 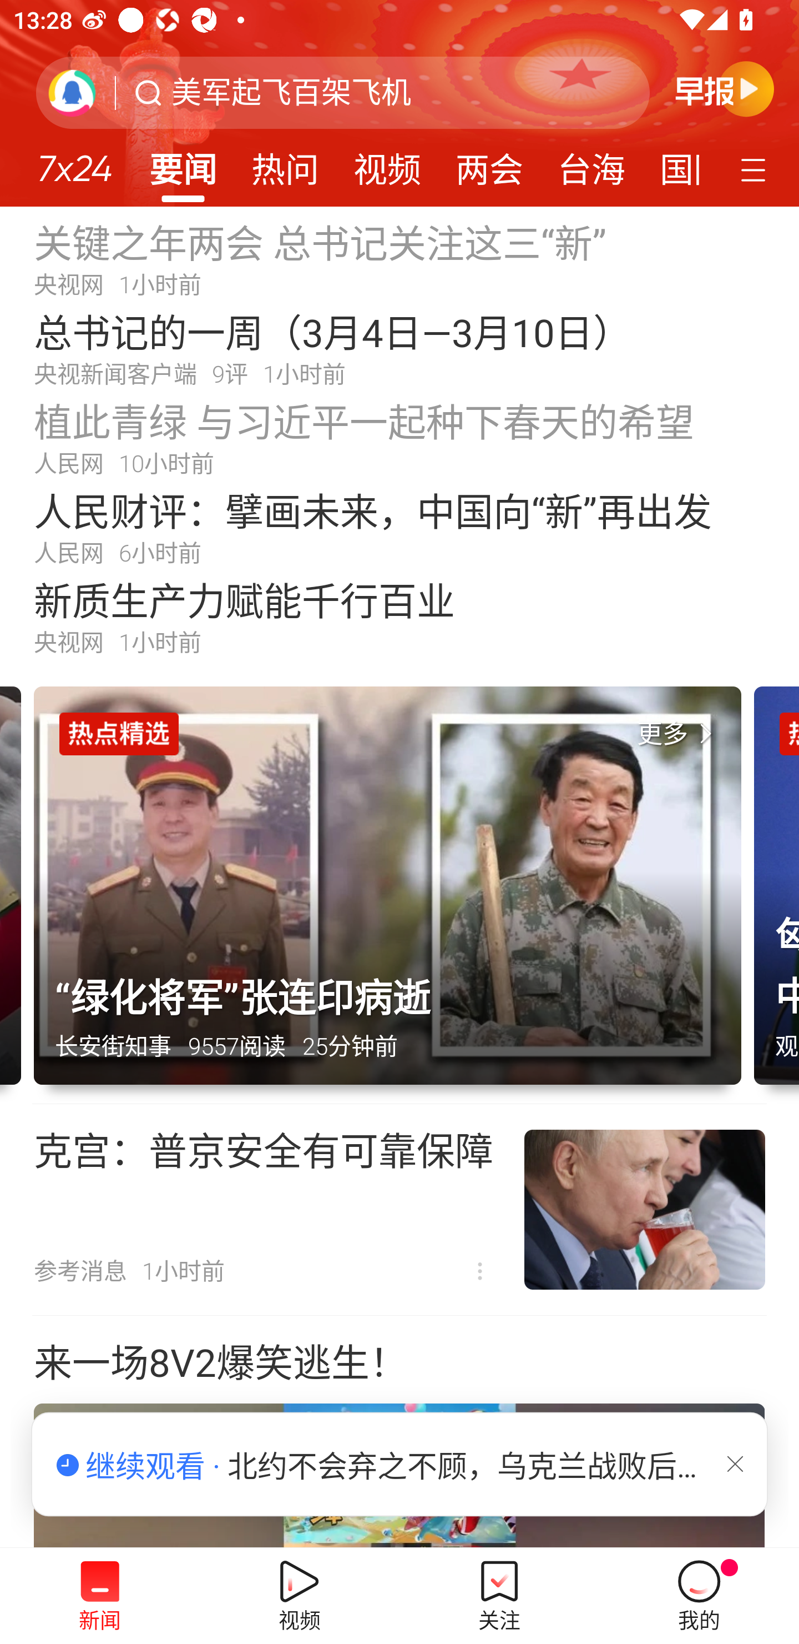 I want to click on 总书记的一周（3月4日—3月10日） 央视新闻客户端 9评 1小时前, so click(x=399, y=348).